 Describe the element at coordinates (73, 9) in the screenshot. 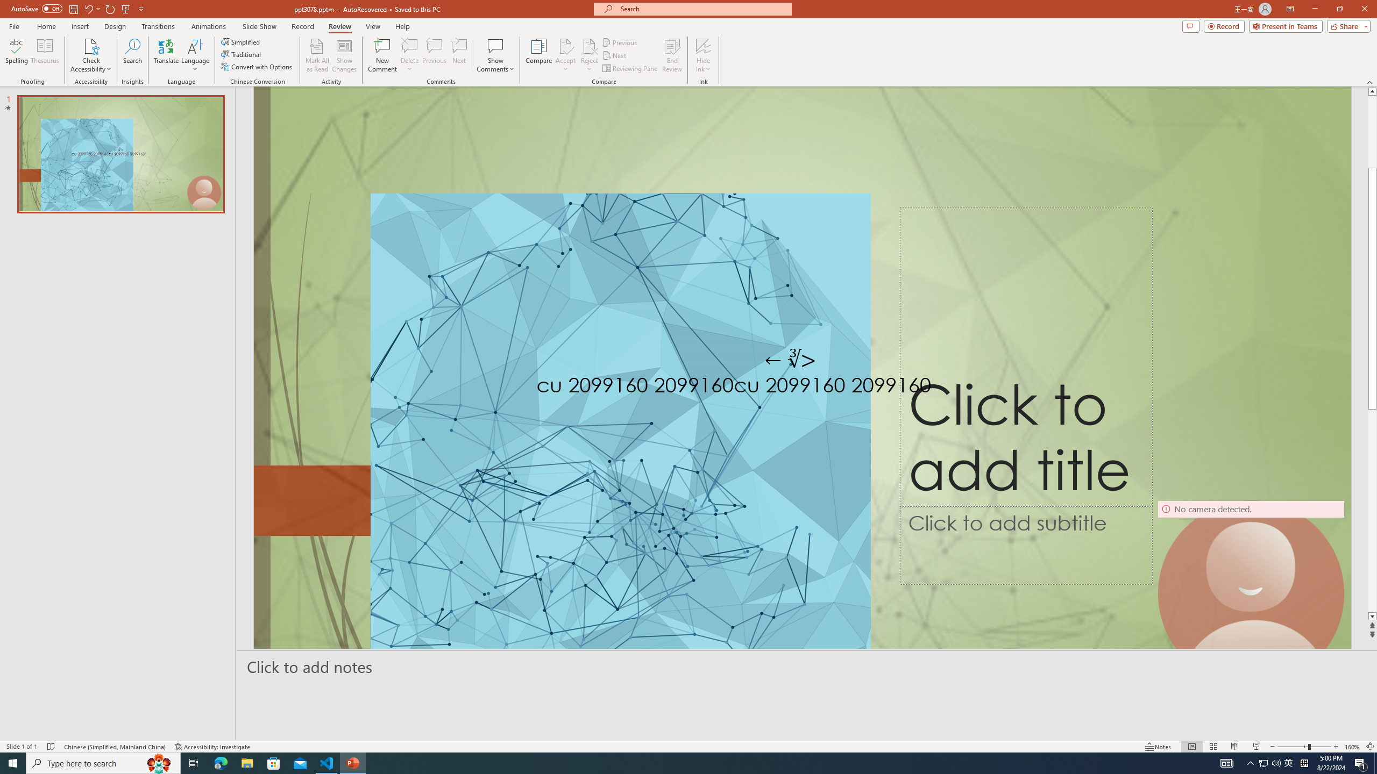

I see `Save` at that location.